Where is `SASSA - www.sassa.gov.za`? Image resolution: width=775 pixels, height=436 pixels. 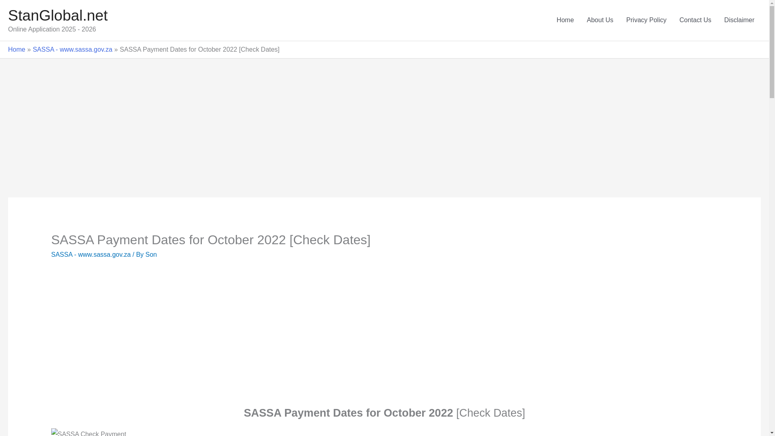
SASSA - www.sassa.gov.za is located at coordinates (72, 49).